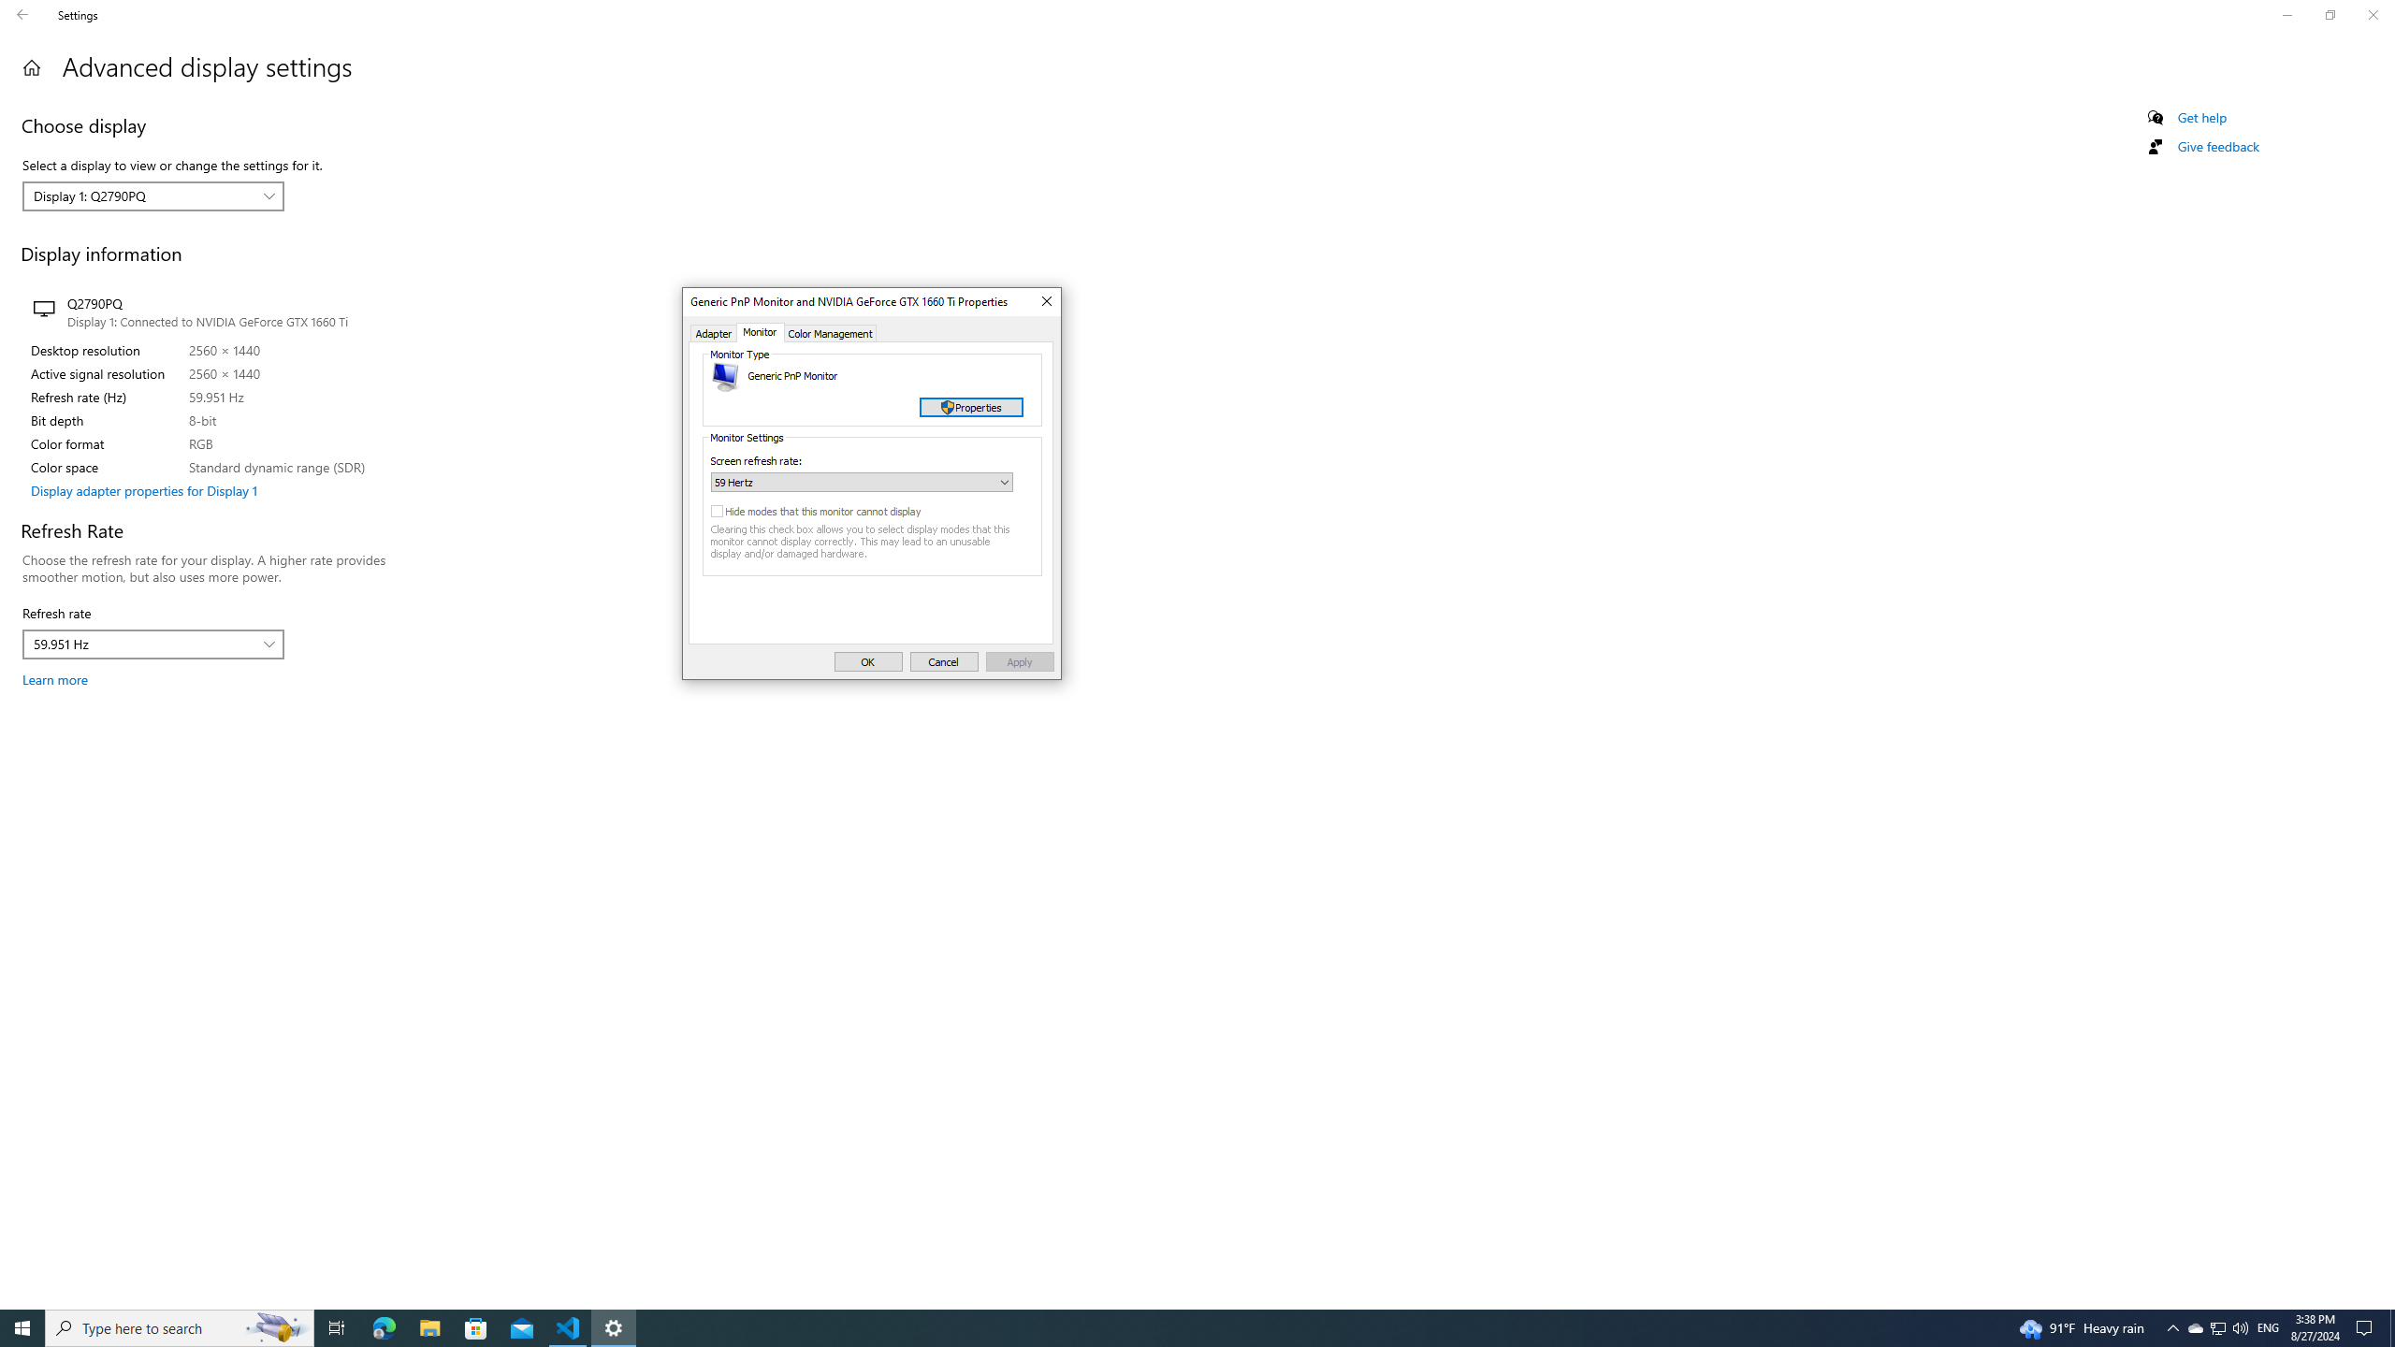  What do you see at coordinates (831, 333) in the screenshot?
I see `Color Management` at bounding box center [831, 333].